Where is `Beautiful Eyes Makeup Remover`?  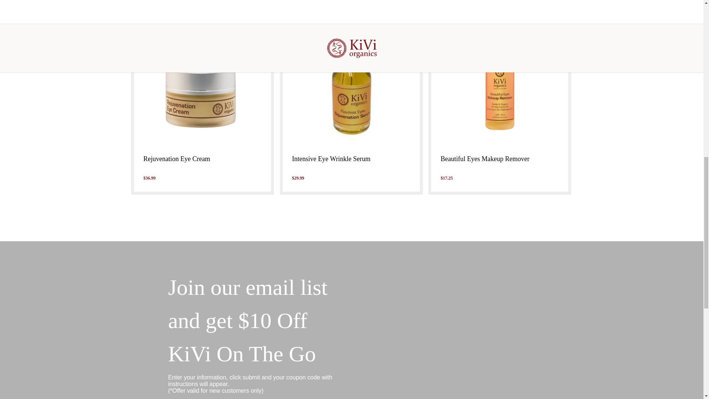 Beautiful Eyes Makeup Remover is located at coordinates (500, 159).